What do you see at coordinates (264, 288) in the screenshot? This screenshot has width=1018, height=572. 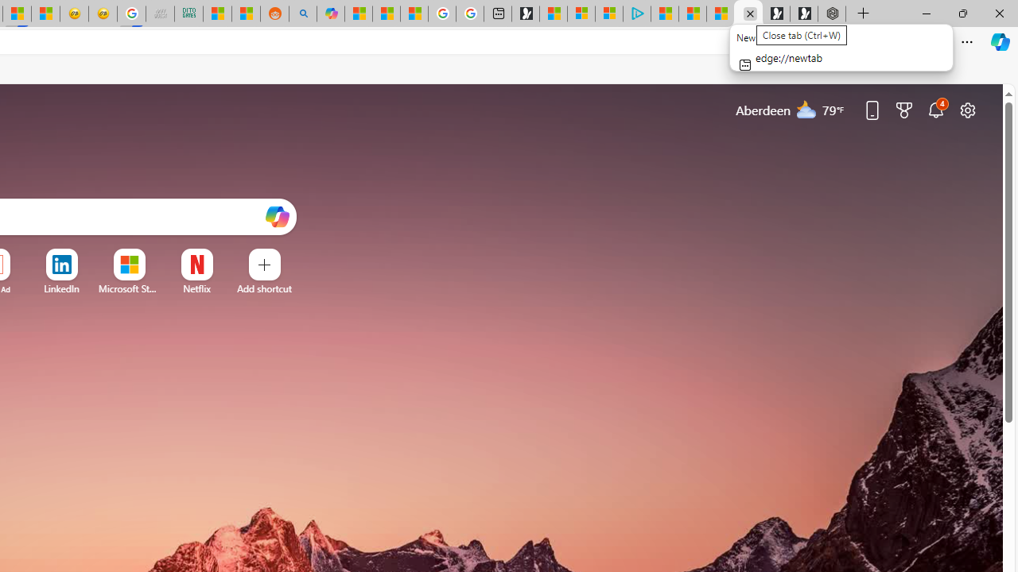 I see `Add a site` at bounding box center [264, 288].